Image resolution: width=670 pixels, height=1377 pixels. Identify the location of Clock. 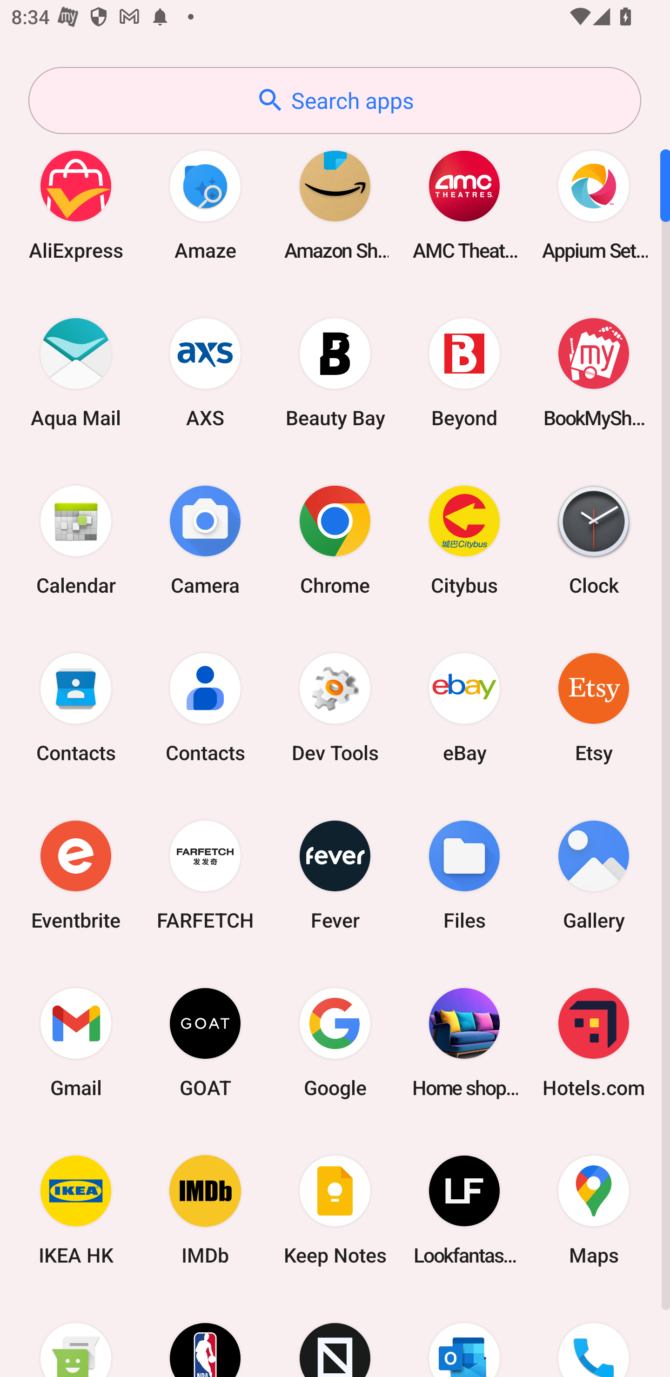
(594, 540).